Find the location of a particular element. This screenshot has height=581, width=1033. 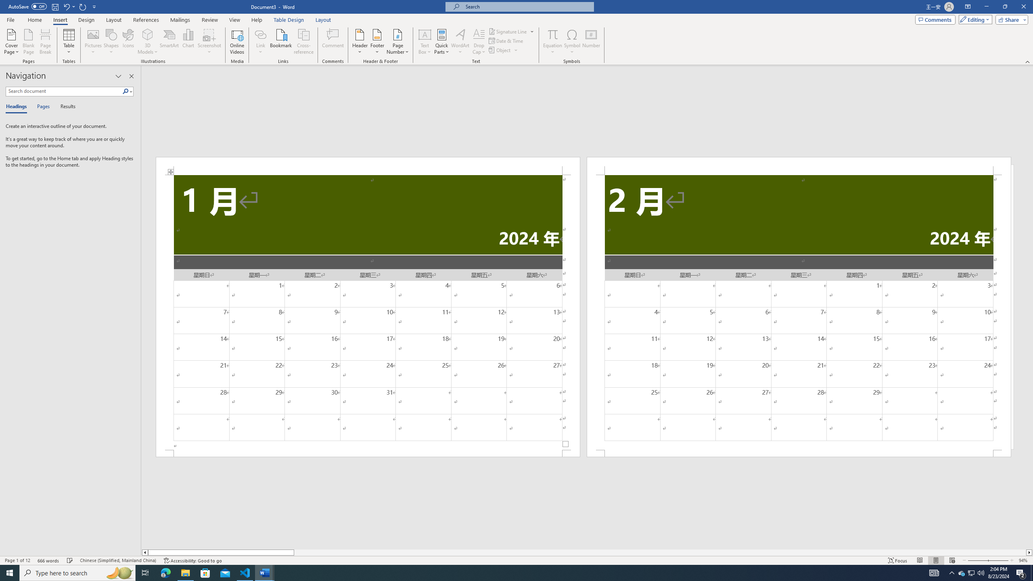

Search document is located at coordinates (64, 91).